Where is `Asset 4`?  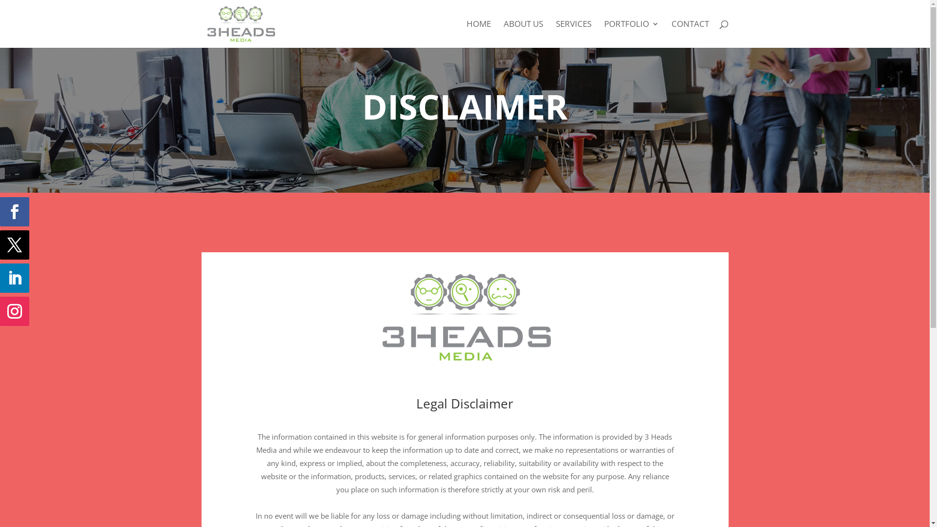
Asset 4 is located at coordinates (465, 317).